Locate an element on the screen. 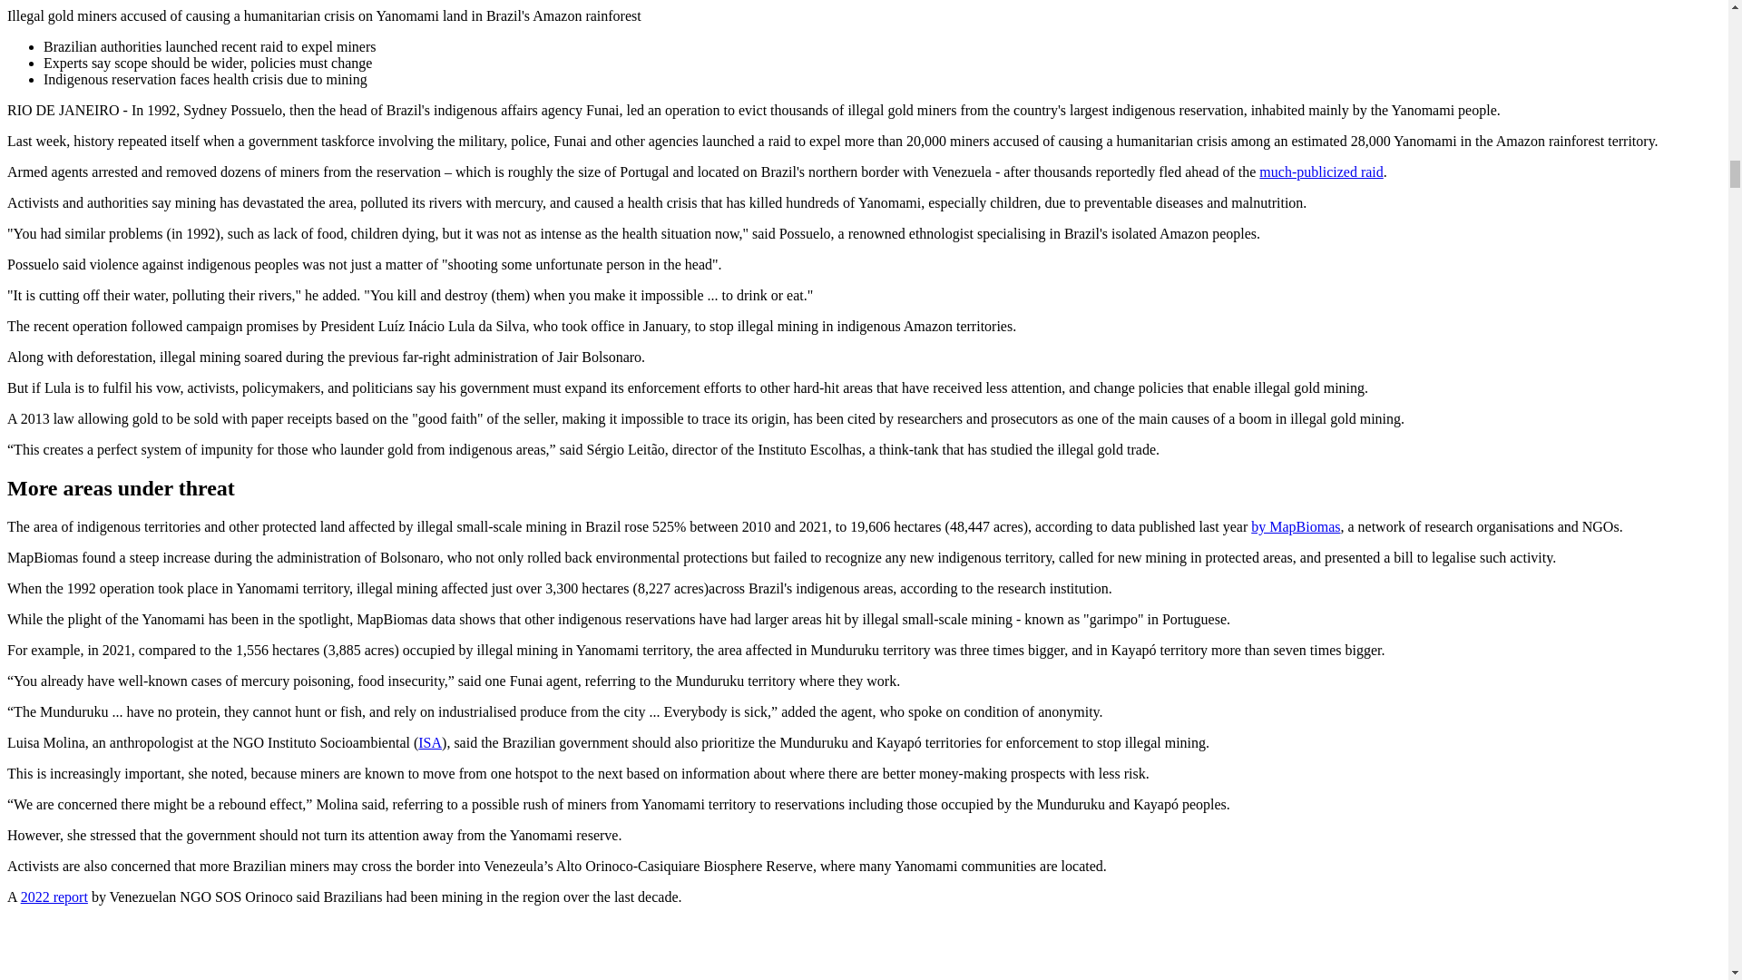 The height and width of the screenshot is (980, 1742). by MapBiomas is located at coordinates (1295, 526).